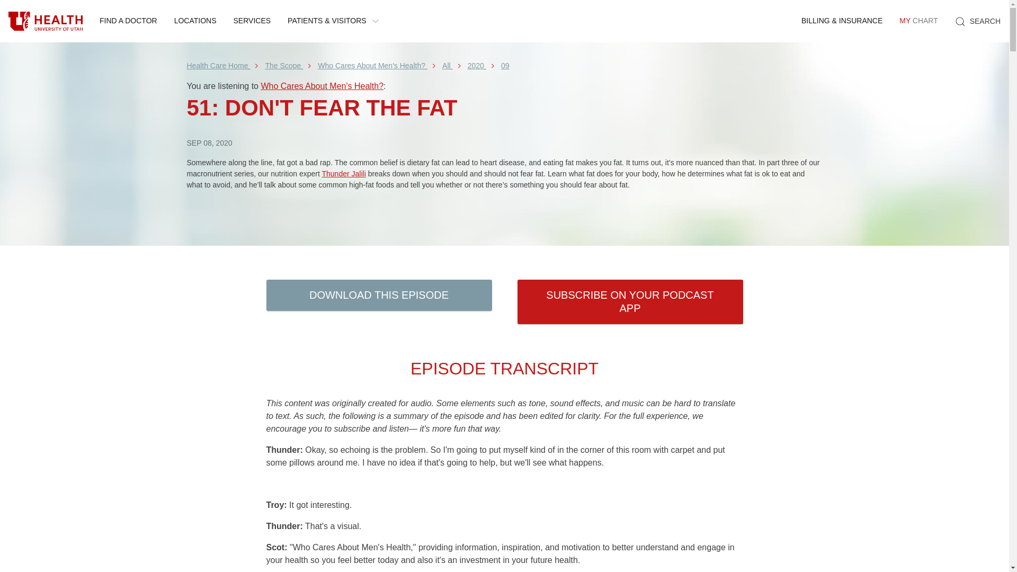 This screenshot has height=572, width=1017. What do you see at coordinates (446, 65) in the screenshot?
I see `Thunder Jalili` at bounding box center [446, 65].